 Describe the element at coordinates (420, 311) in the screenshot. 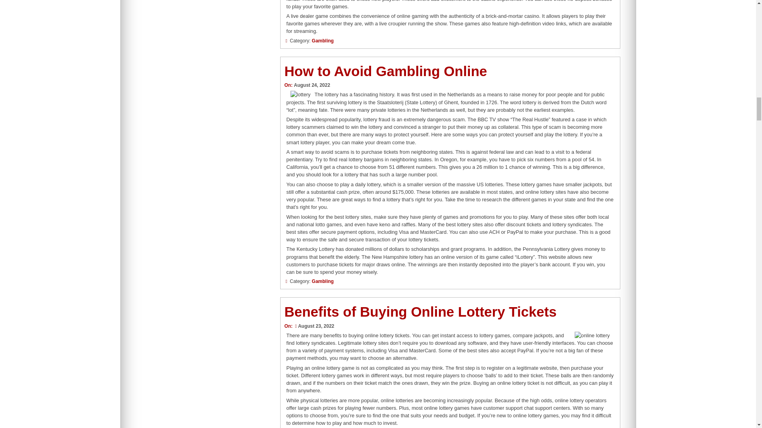

I see `Benefits of Buying Online Lottery Tickets` at that location.